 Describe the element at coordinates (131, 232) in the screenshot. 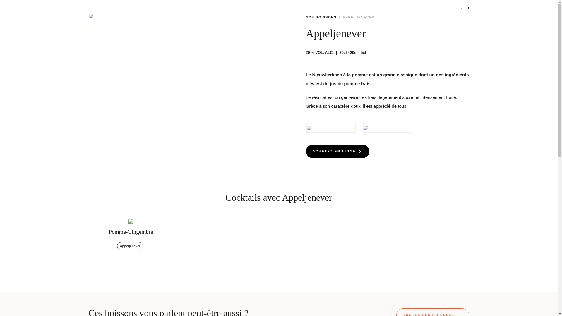

I see `Pomme-Gingembre` at that location.